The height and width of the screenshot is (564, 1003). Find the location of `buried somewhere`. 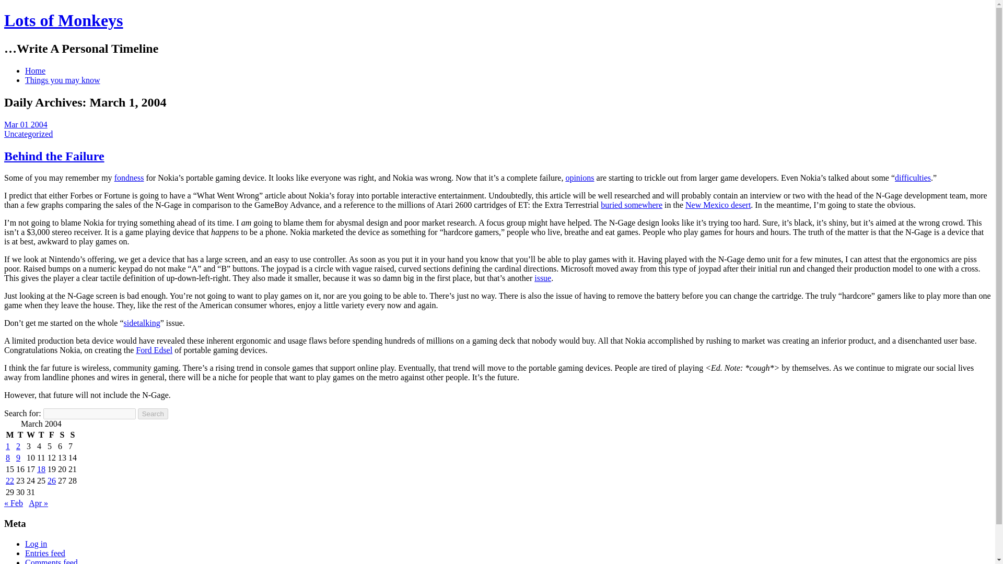

buried somewhere is located at coordinates (631, 205).